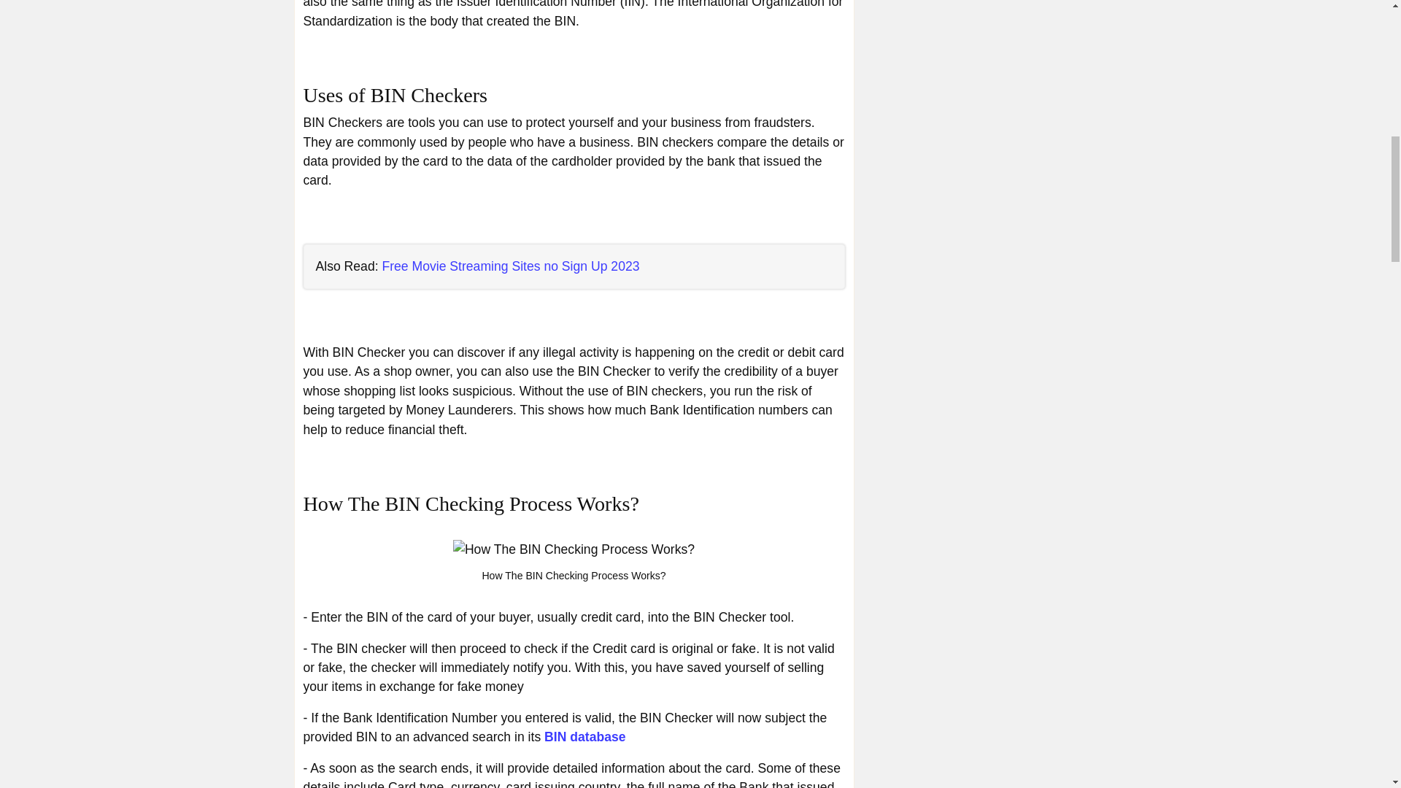  What do you see at coordinates (584, 737) in the screenshot?
I see `BIN database` at bounding box center [584, 737].